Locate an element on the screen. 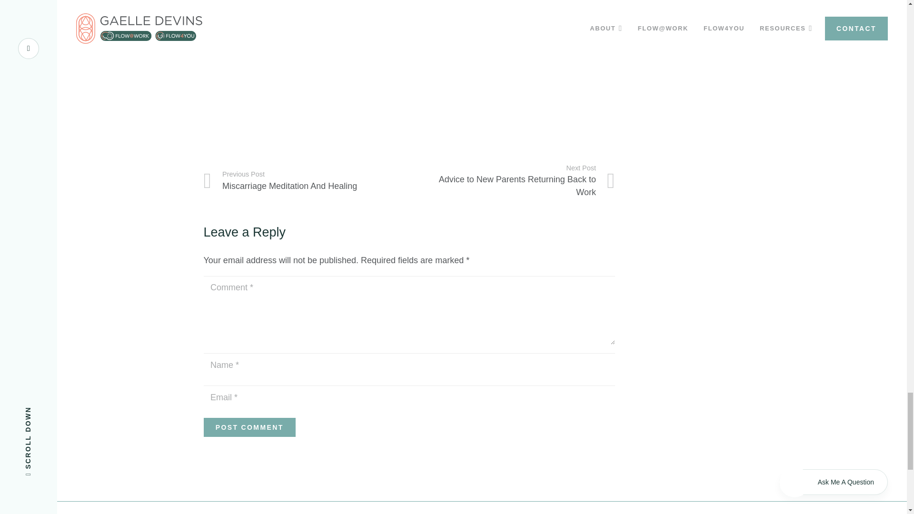  Miscarriage Meditation: Find healing in hope is located at coordinates (512, 181).